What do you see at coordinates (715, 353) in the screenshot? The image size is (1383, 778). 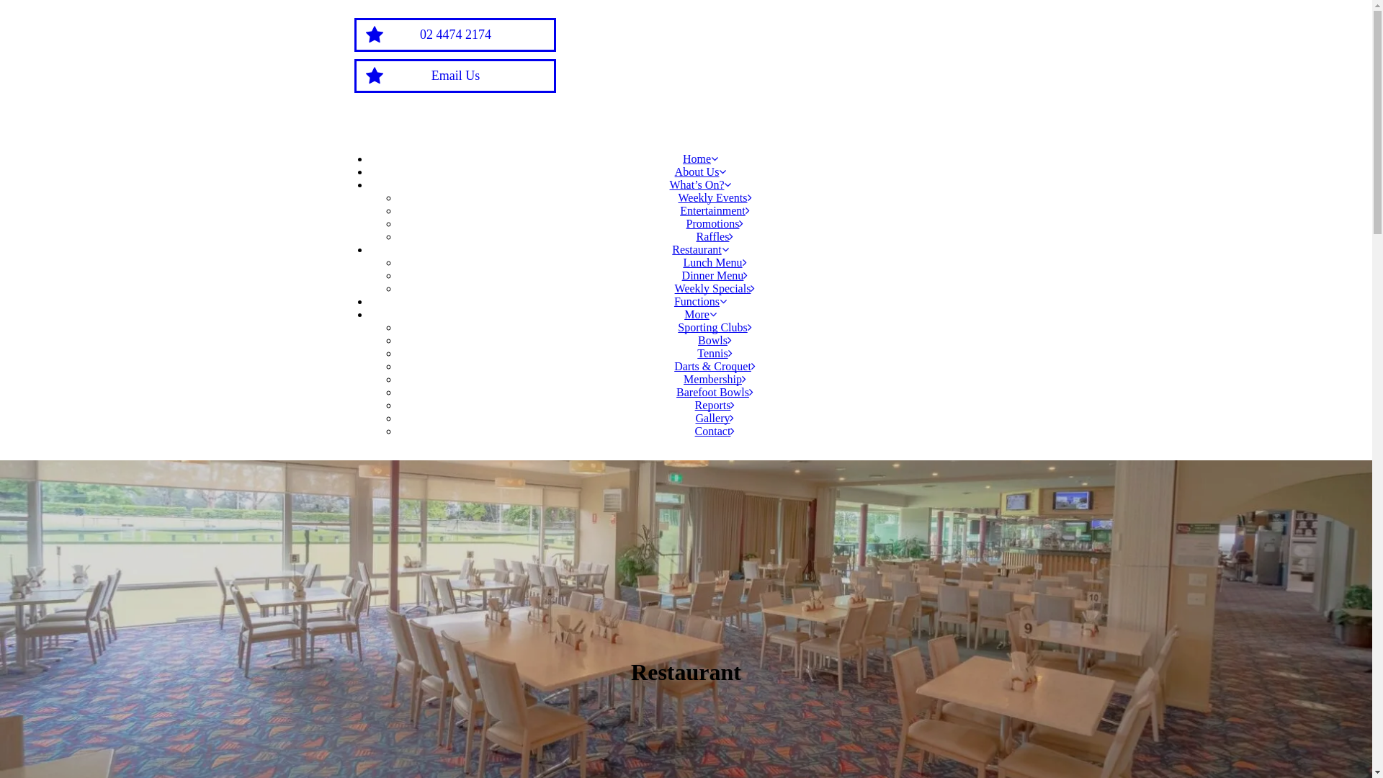 I see `Tennis` at bounding box center [715, 353].